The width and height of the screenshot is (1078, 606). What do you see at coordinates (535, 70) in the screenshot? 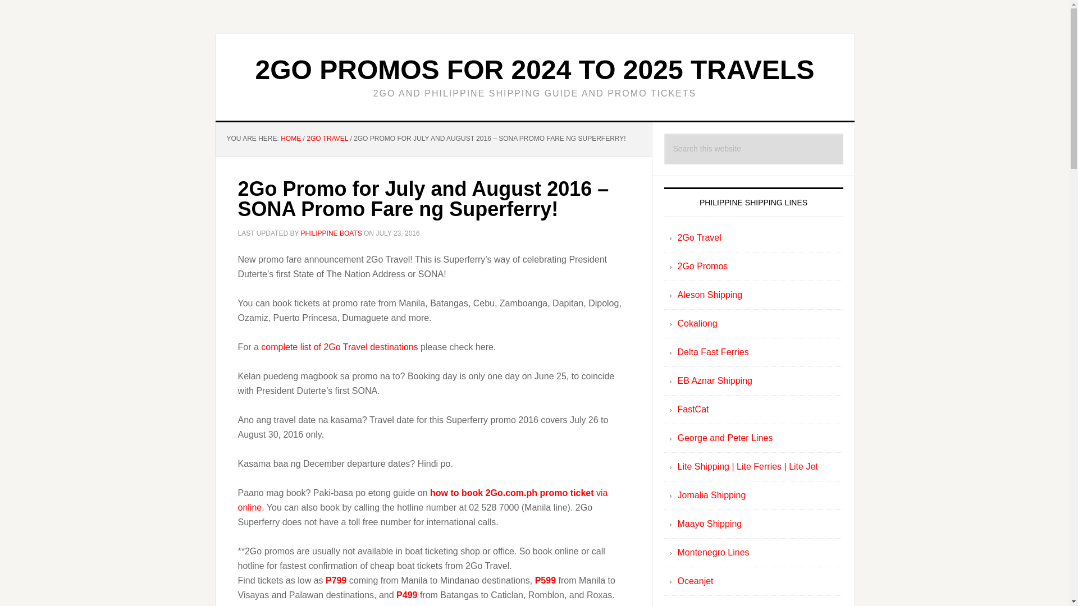
I see `2GO PROMOS FOR 2024 TO 2025 TRAVELS` at bounding box center [535, 70].